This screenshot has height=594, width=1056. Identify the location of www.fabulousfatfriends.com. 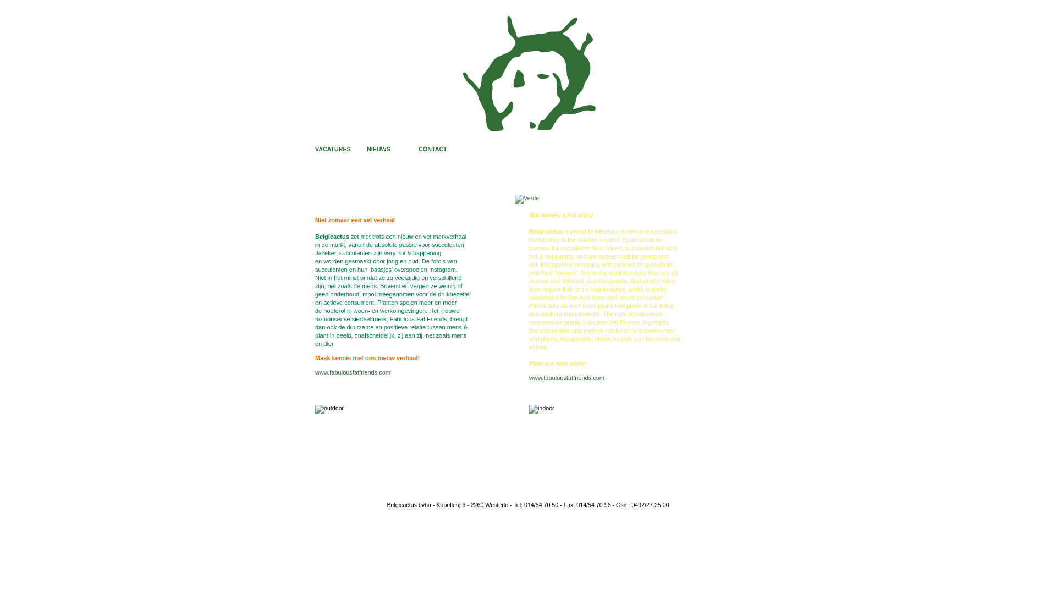
(566, 378).